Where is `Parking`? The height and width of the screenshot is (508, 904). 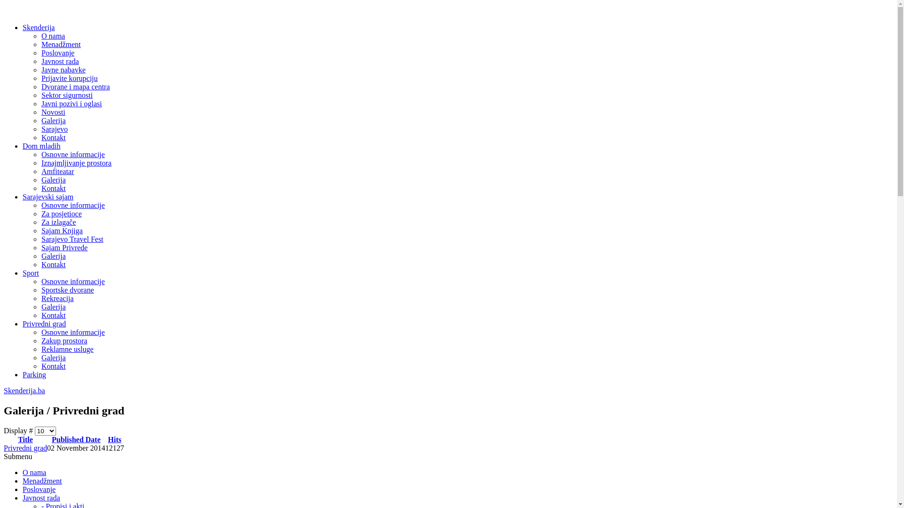 Parking is located at coordinates (34, 374).